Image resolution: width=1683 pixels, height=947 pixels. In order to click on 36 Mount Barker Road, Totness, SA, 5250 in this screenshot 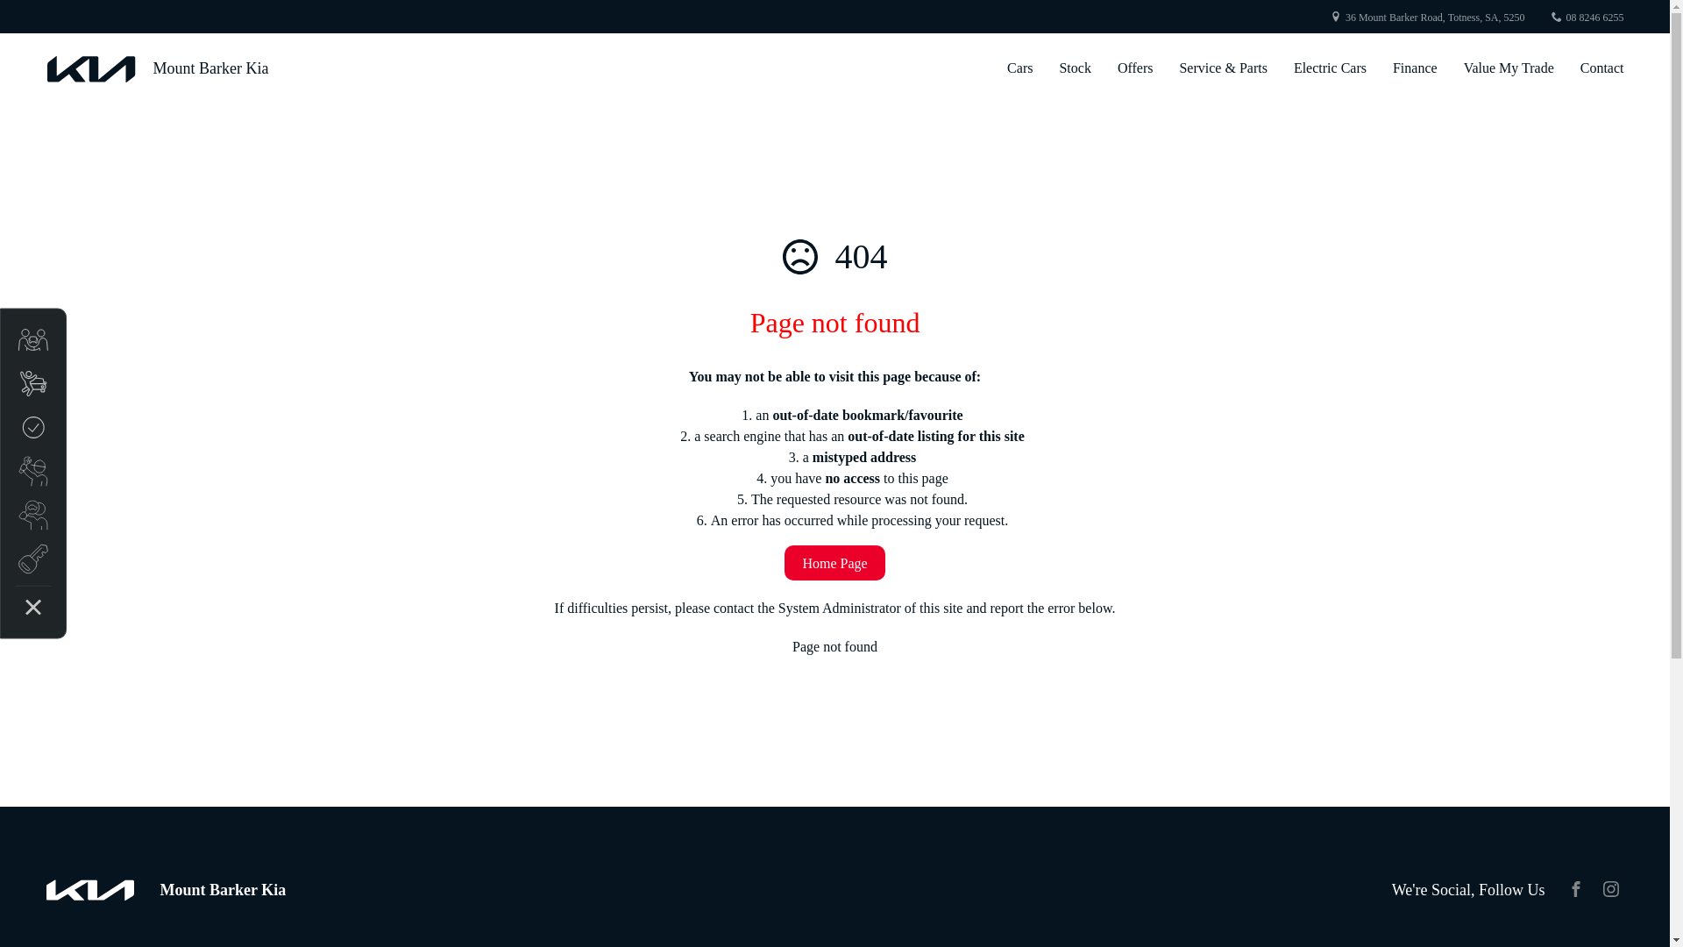, I will do `click(1436, 18)`.